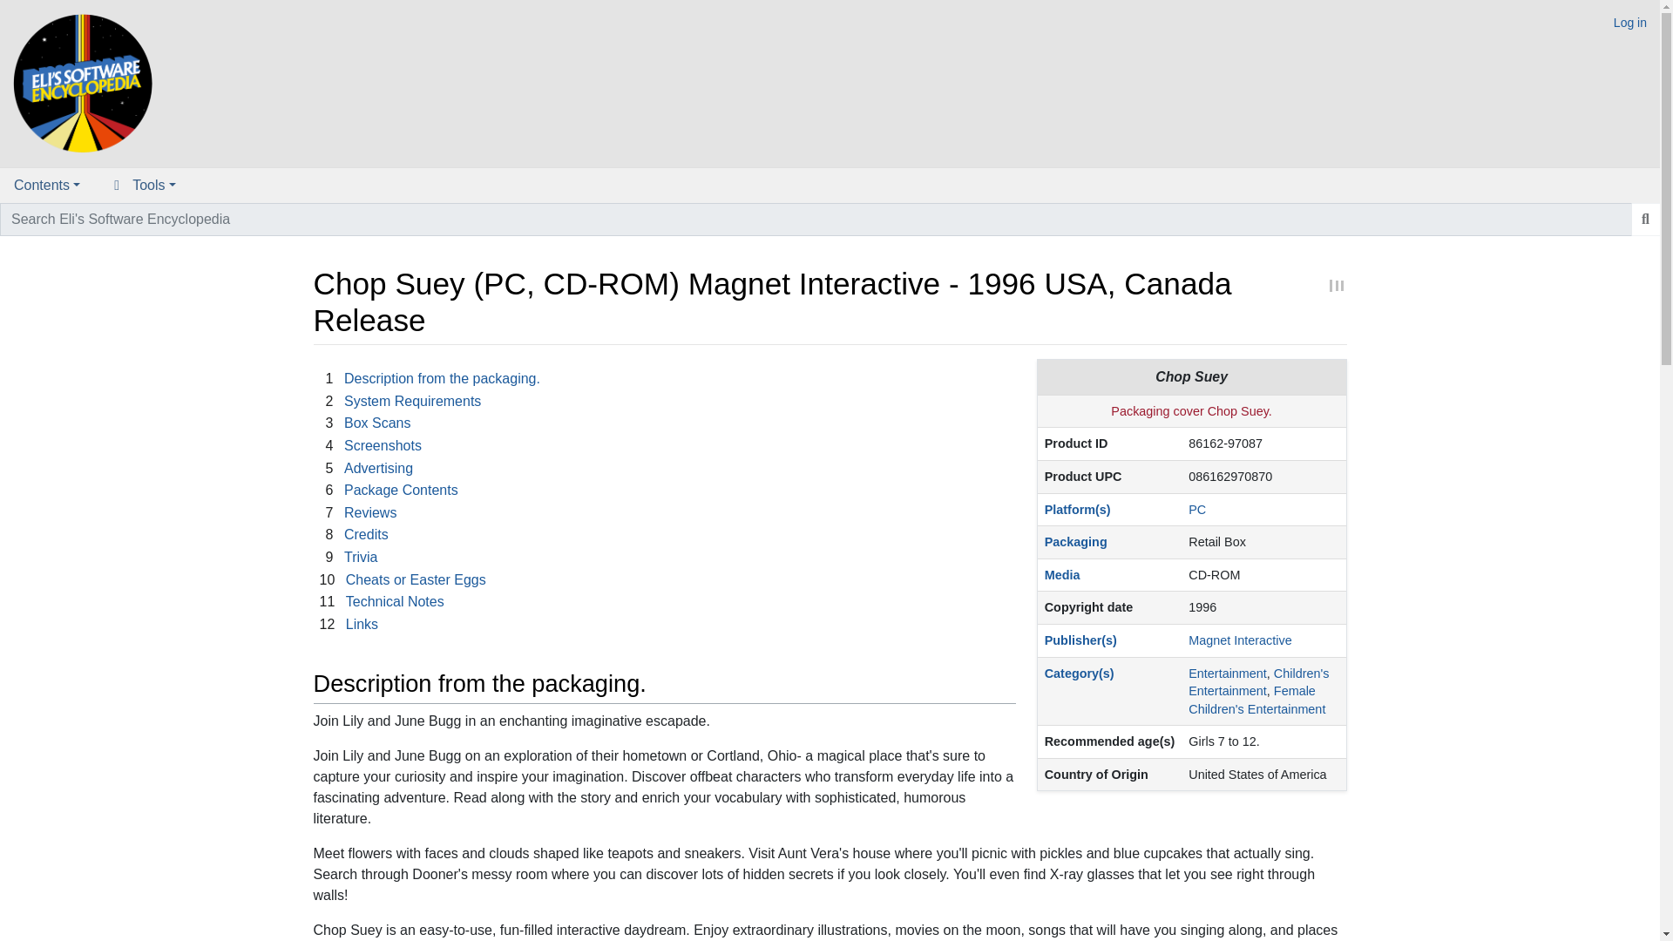  Describe the element at coordinates (1190, 411) in the screenshot. I see `Packaging cover Chop Suey.` at that location.